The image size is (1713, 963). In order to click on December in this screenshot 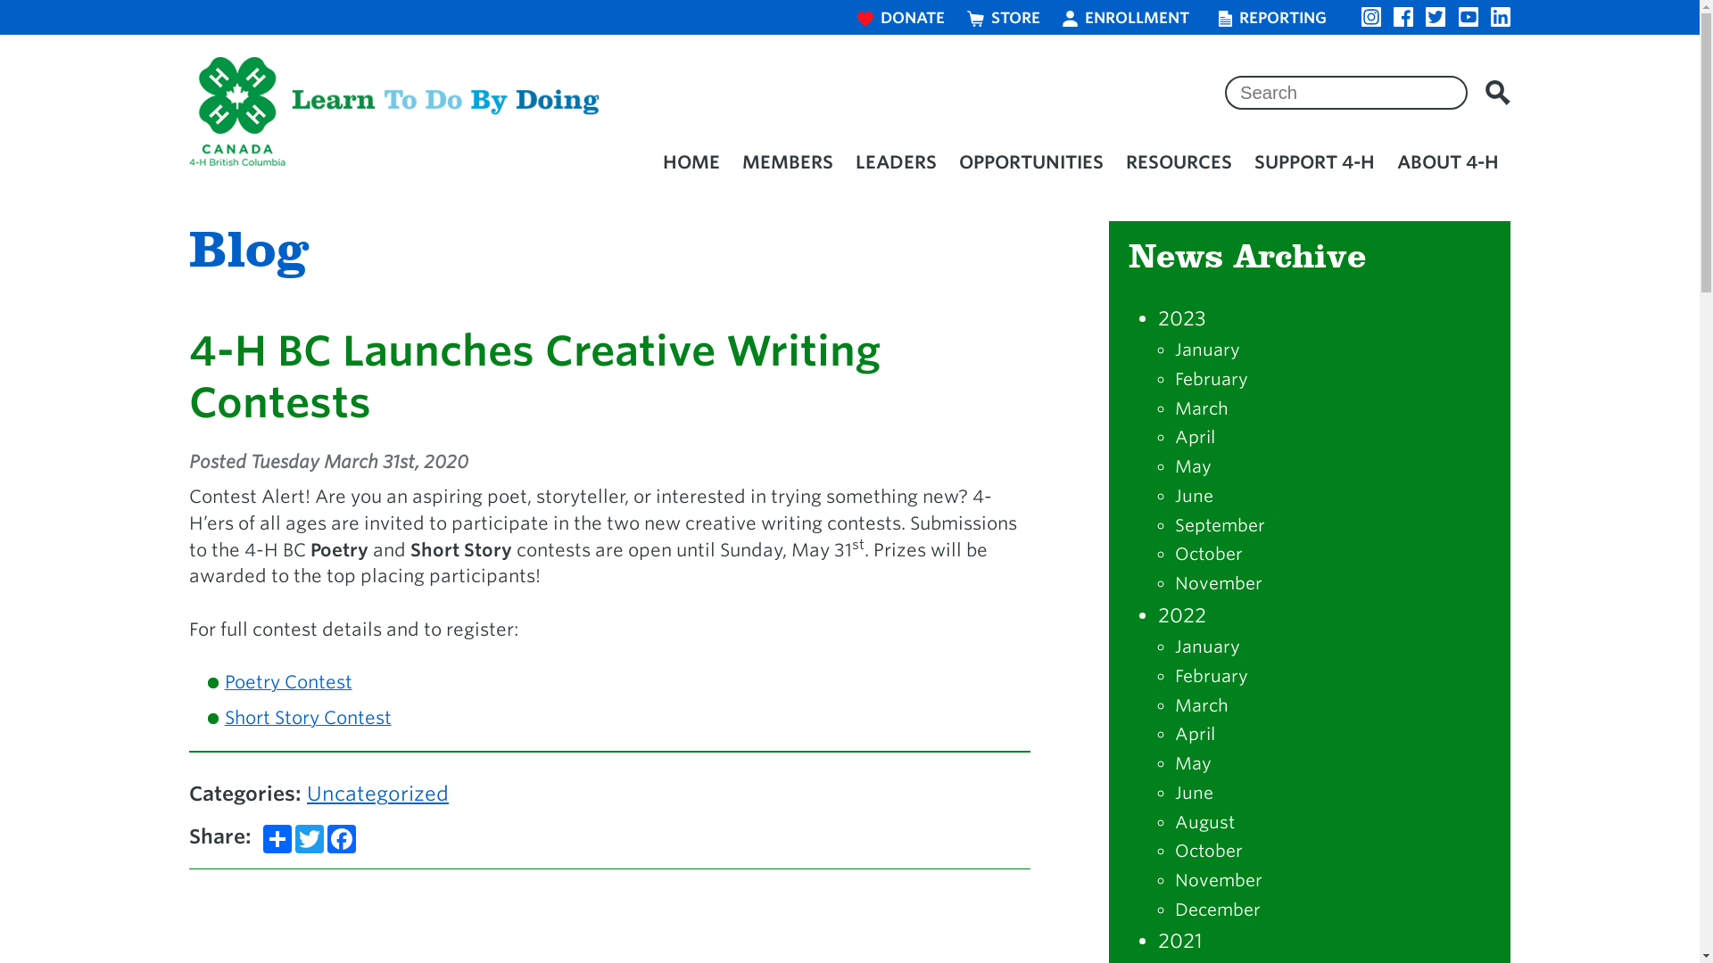, I will do `click(1218, 909)`.